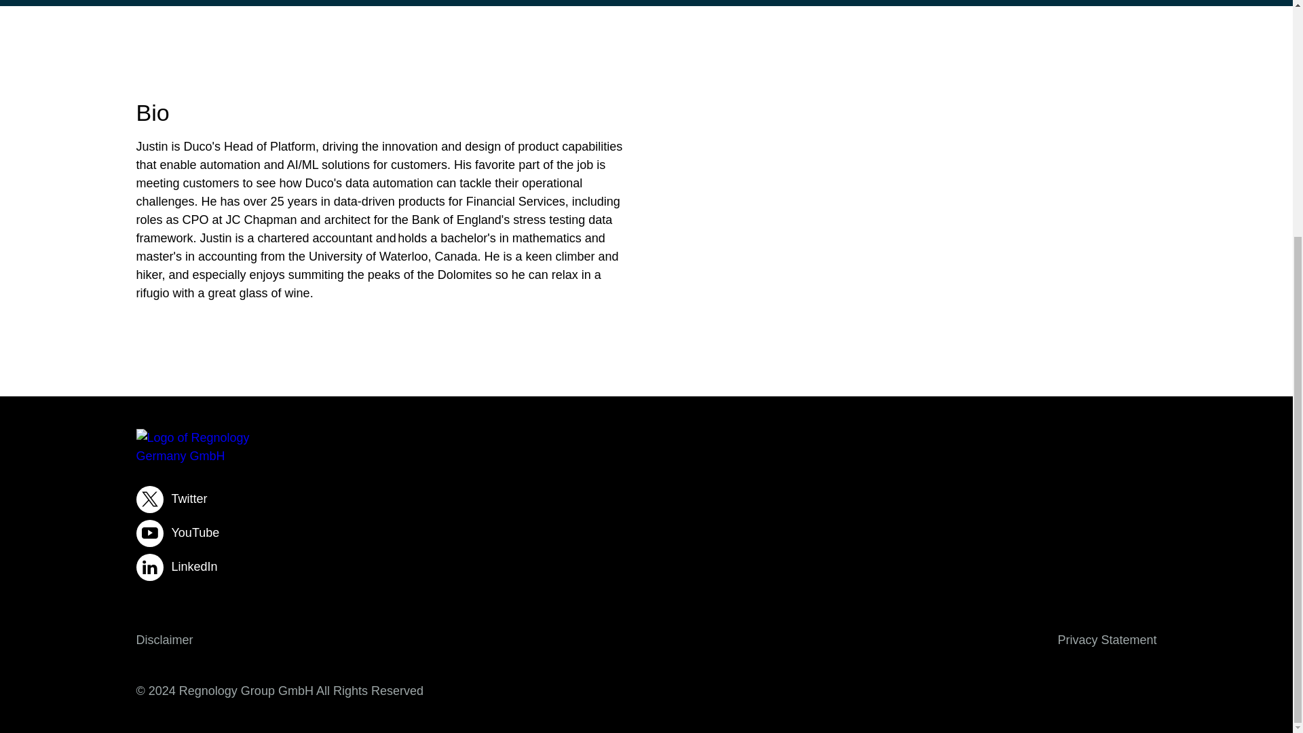 This screenshot has height=733, width=1303. What do you see at coordinates (1106, 639) in the screenshot?
I see `Privacy Statement` at bounding box center [1106, 639].